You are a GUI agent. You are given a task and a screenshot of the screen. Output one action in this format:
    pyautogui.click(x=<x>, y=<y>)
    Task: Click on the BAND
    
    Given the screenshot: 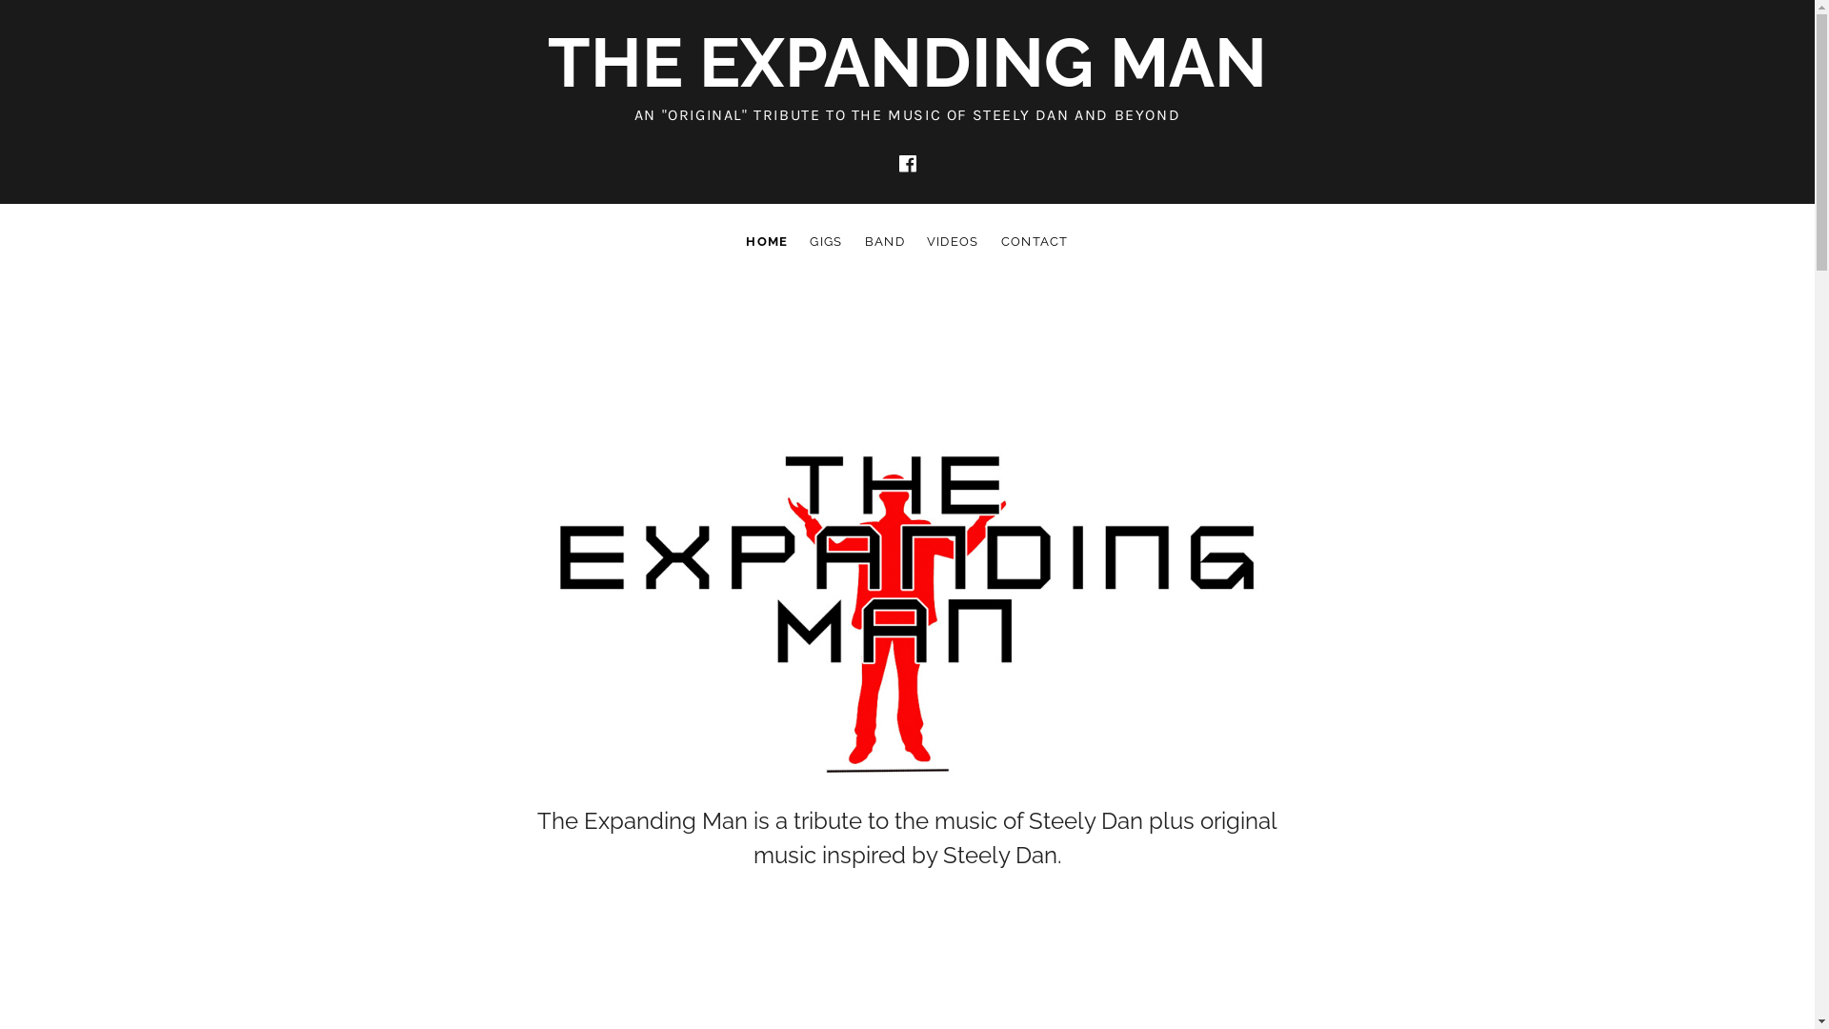 What is the action you would take?
    pyautogui.click(x=885, y=242)
    